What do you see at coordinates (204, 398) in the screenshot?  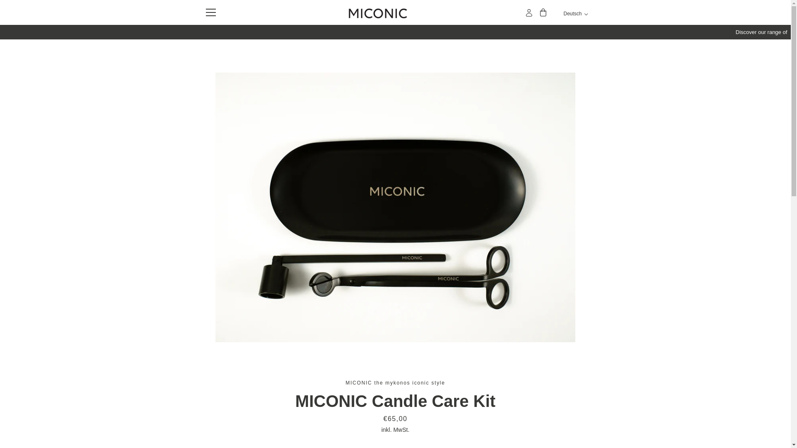 I see `MICONIC the mykonos iconic style auf Facebook` at bounding box center [204, 398].